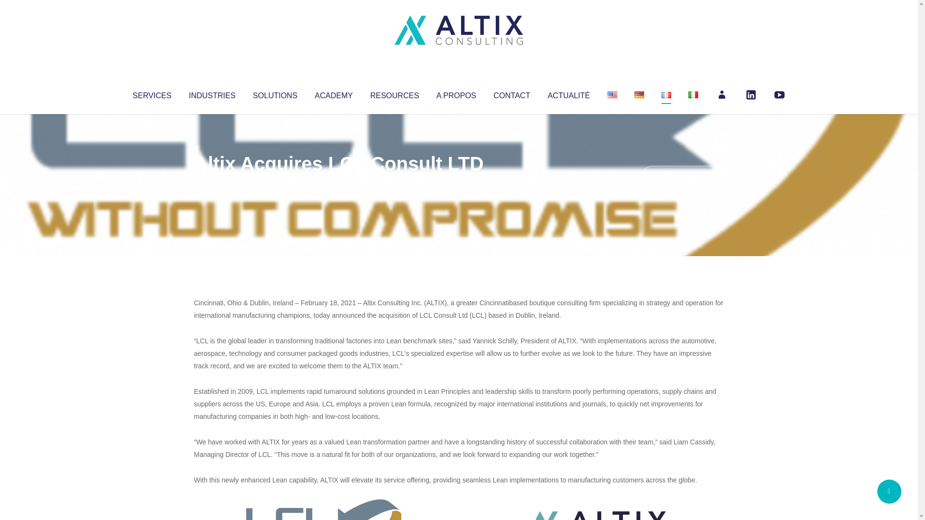 Image resolution: width=925 pixels, height=520 pixels. Describe the element at coordinates (151, 93) in the screenshot. I see `SERVICES` at that location.